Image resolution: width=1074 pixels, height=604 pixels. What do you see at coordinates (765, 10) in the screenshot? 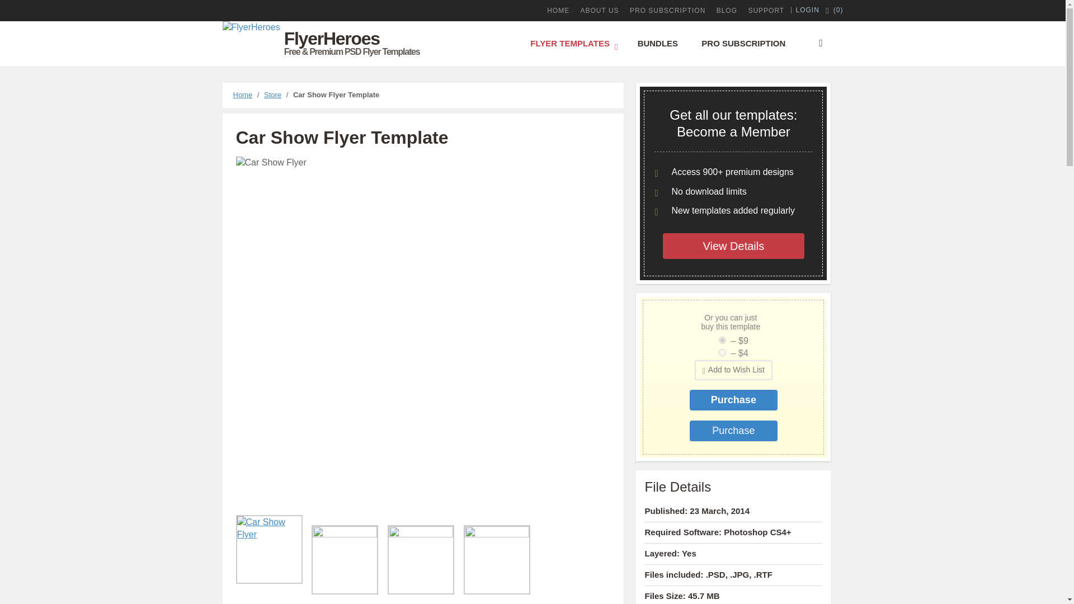
I see `SUPPORT` at bounding box center [765, 10].